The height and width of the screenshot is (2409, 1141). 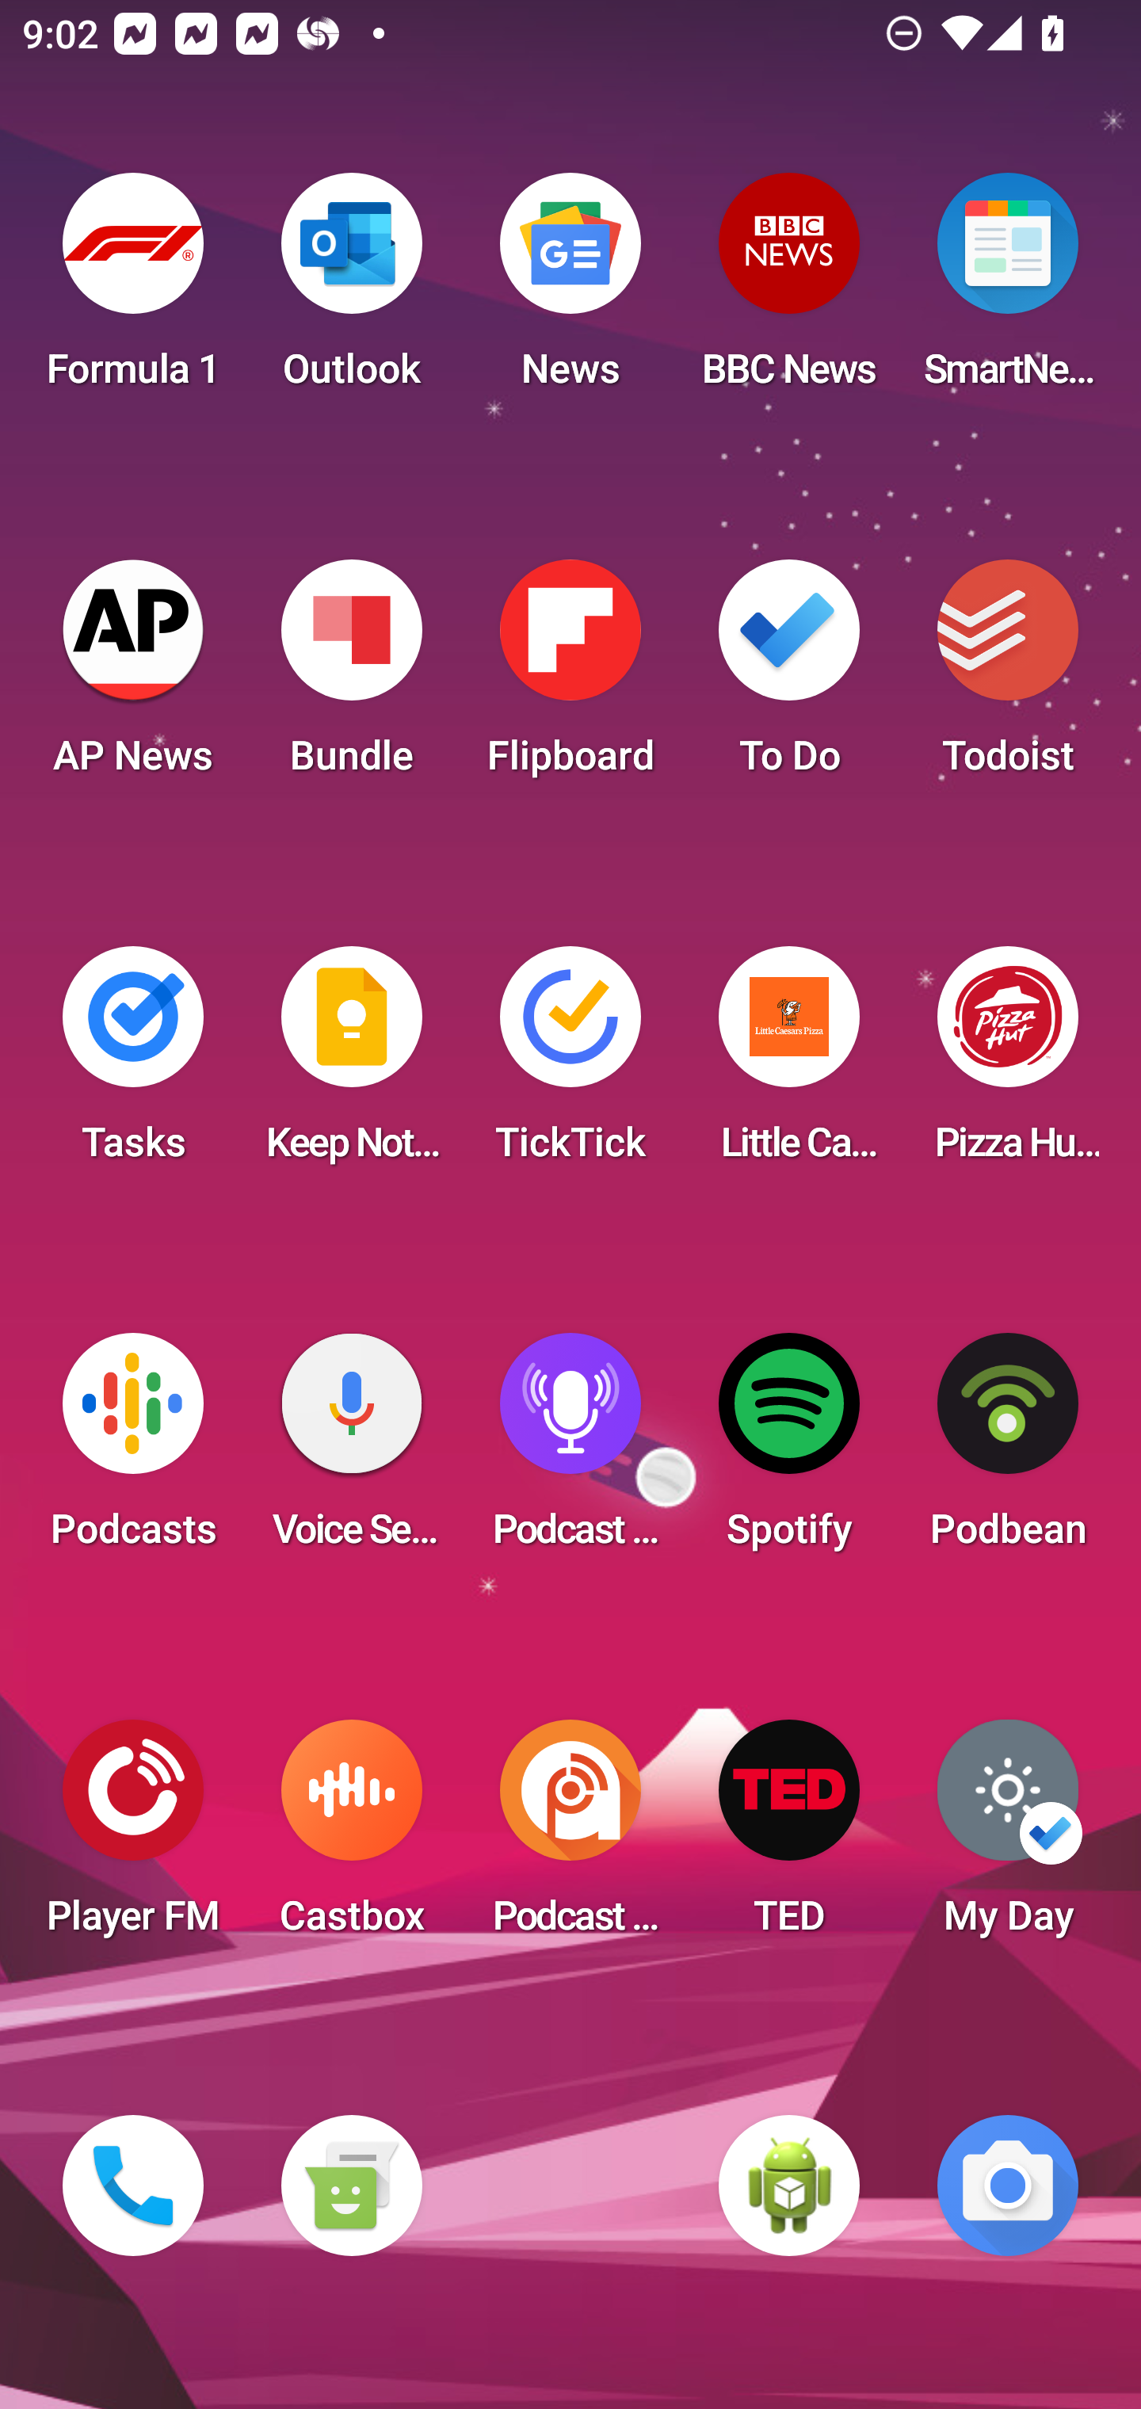 What do you see at coordinates (351, 1450) in the screenshot?
I see `Voice Search` at bounding box center [351, 1450].